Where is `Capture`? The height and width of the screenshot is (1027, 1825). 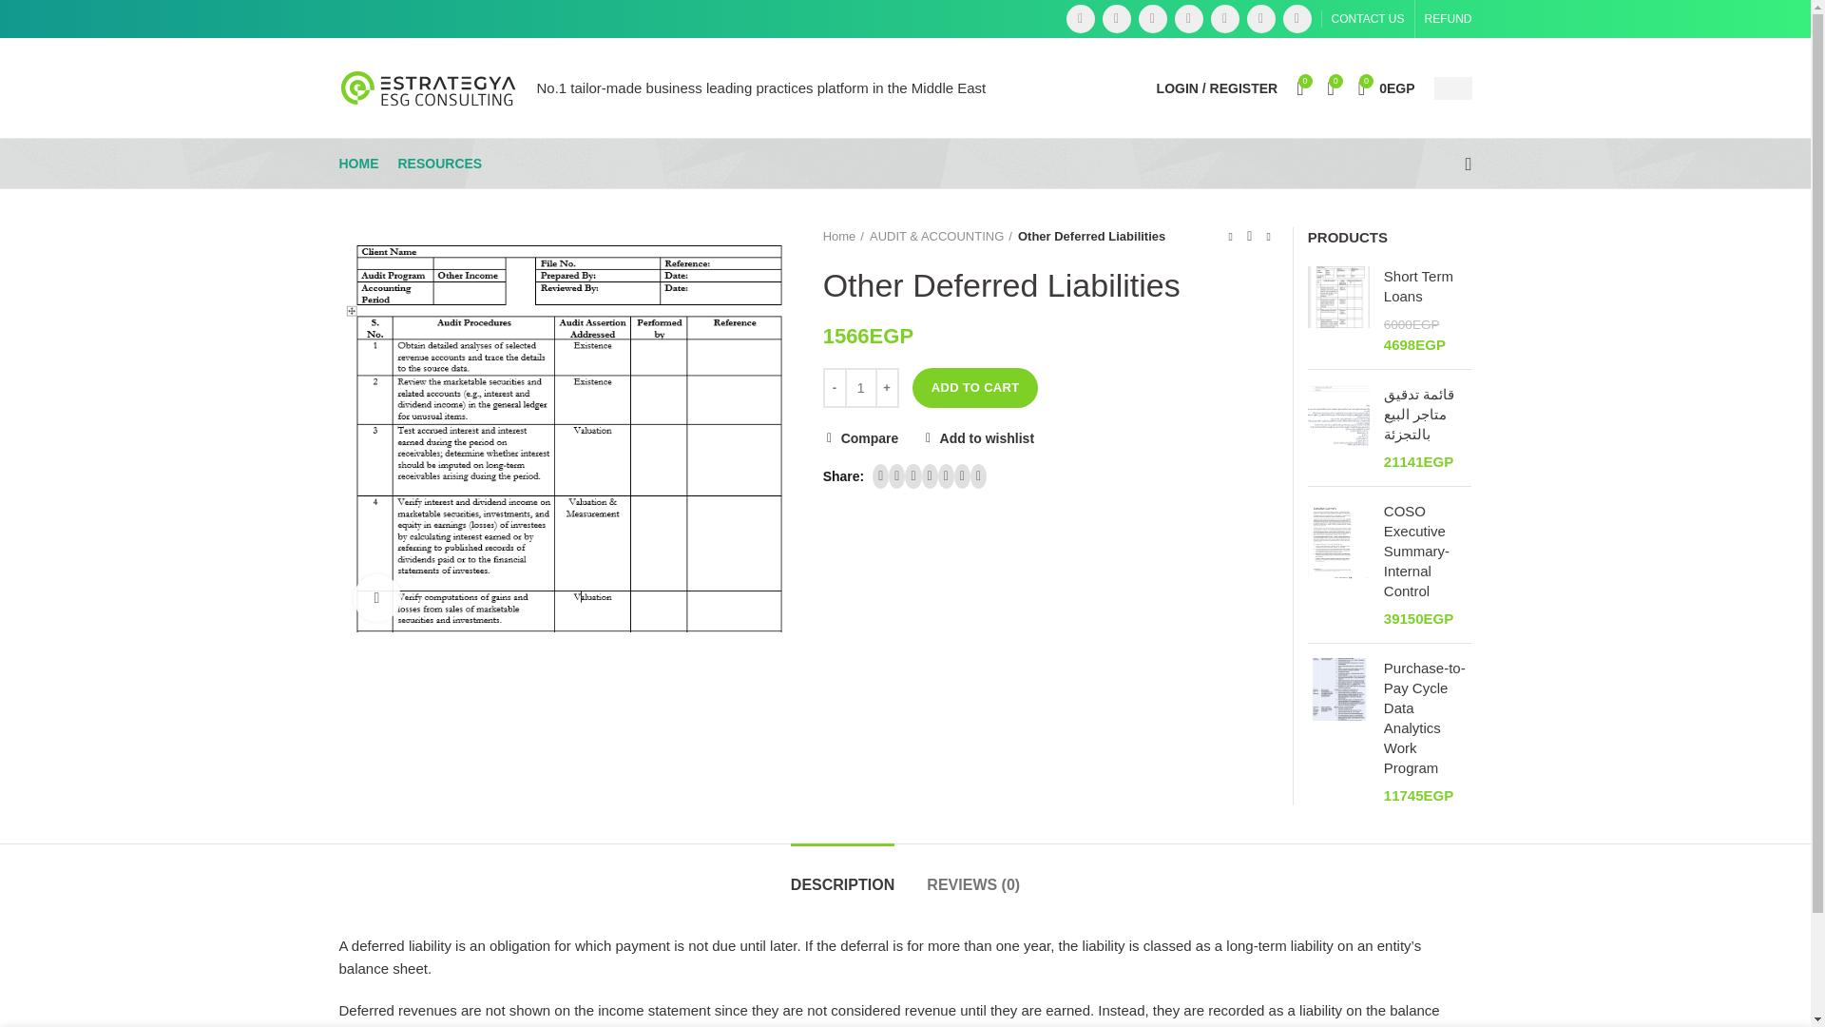 Capture is located at coordinates (1386, 87).